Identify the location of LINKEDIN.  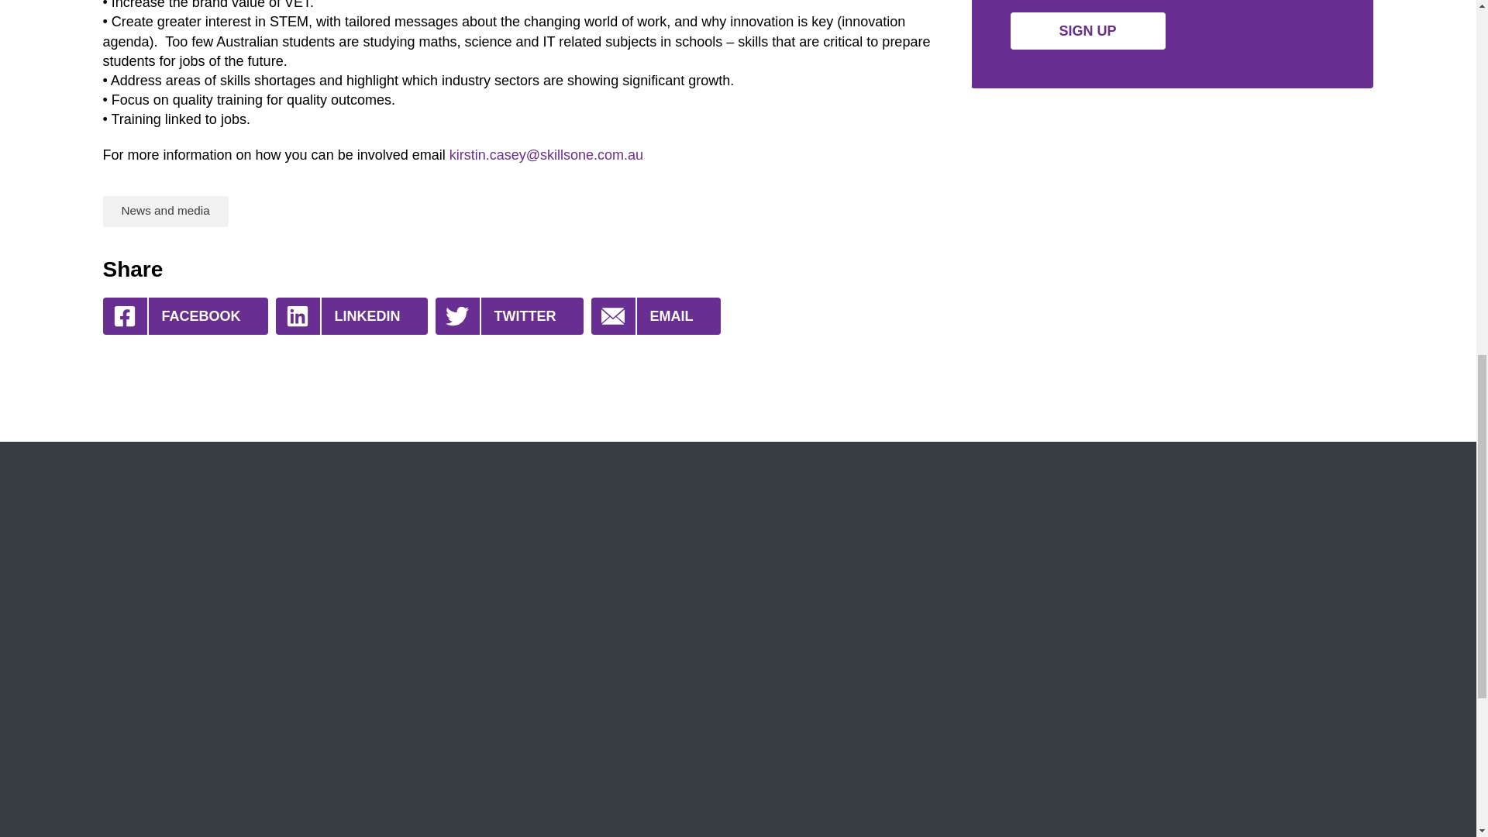
(352, 316).